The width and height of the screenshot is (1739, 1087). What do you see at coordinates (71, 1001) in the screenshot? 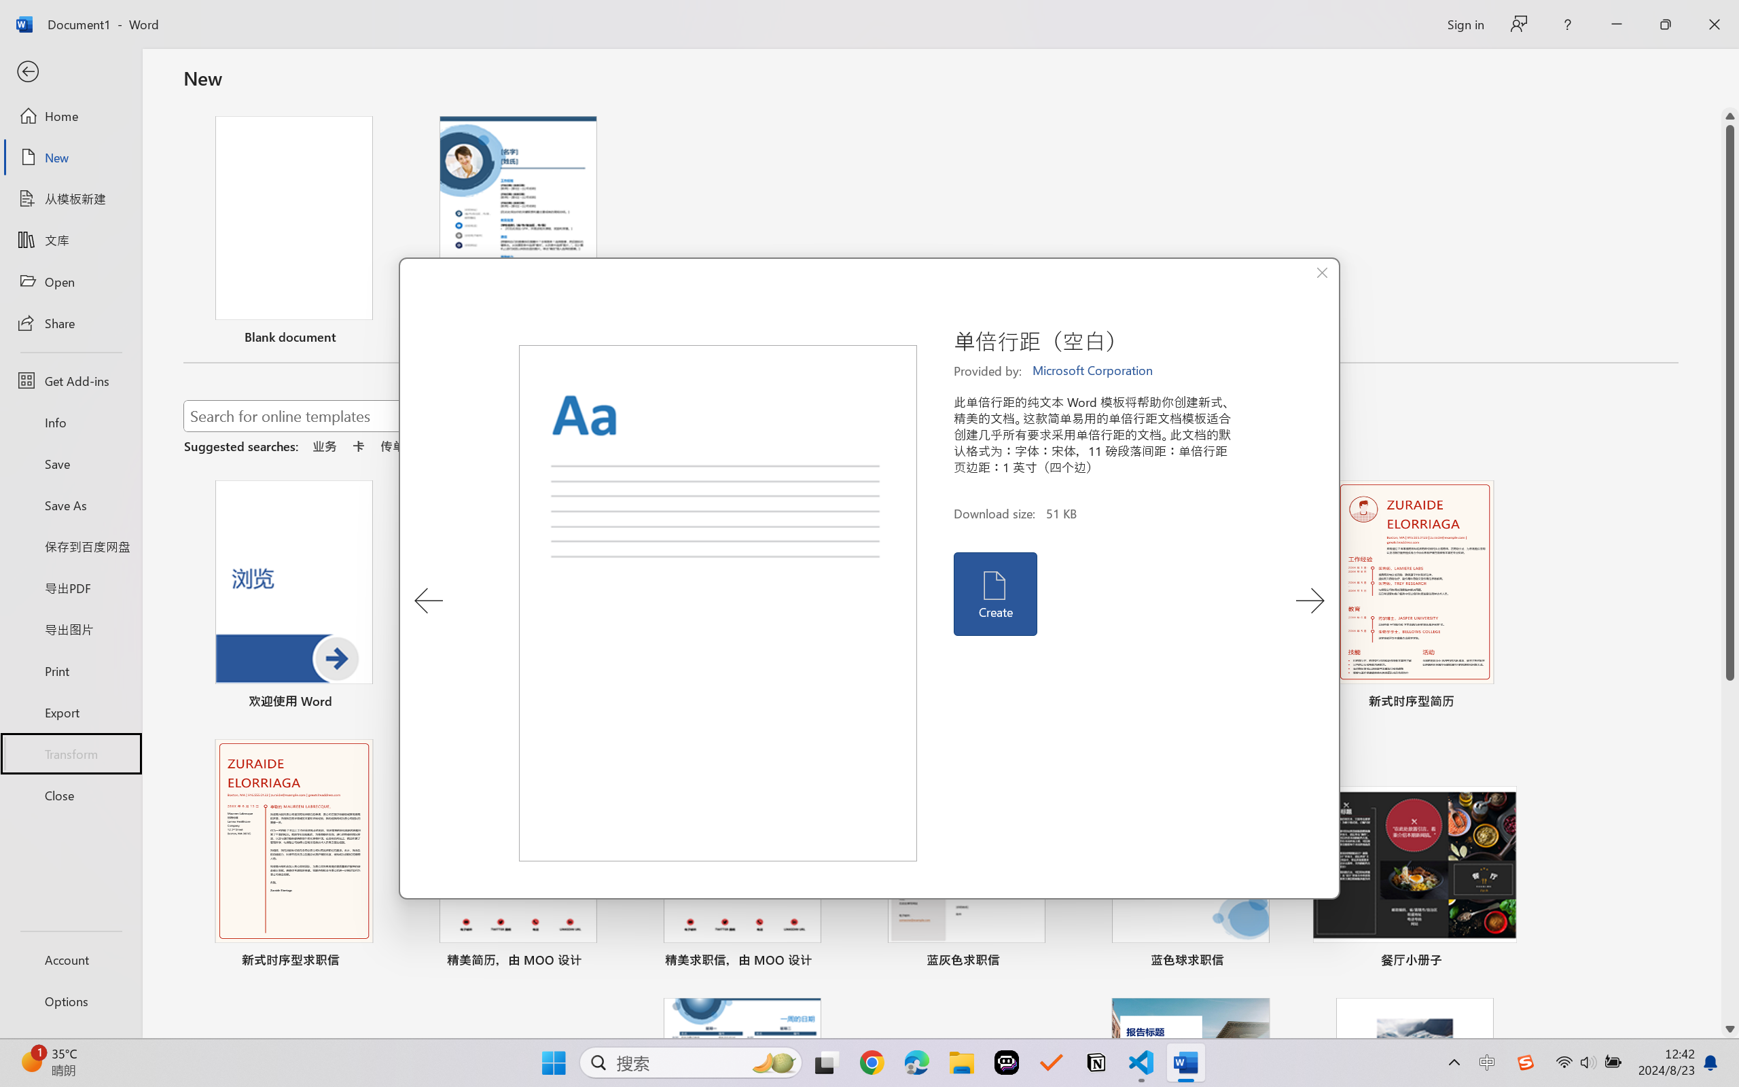
I see `Options` at bounding box center [71, 1001].